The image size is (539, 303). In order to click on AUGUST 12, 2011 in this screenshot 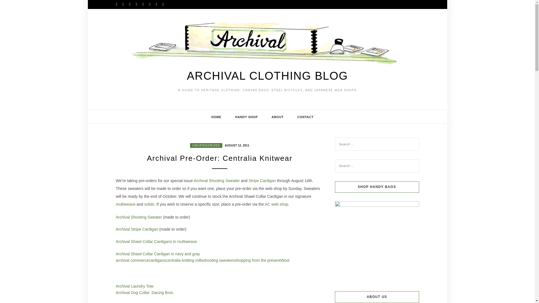, I will do `click(236, 145)`.